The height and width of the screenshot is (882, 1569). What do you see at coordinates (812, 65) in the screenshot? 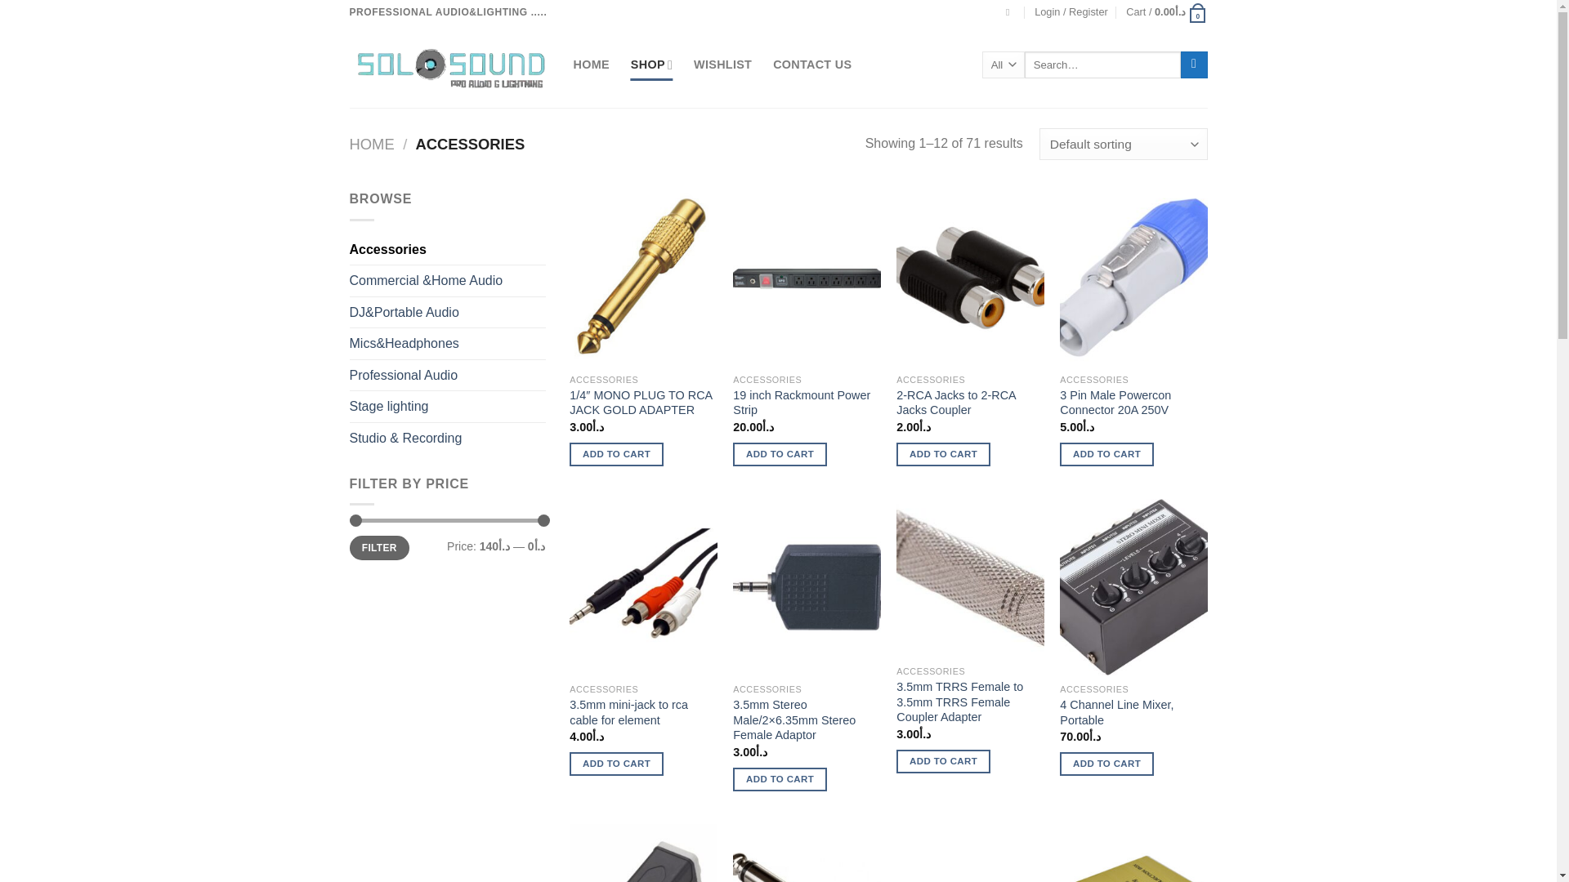
I see `CONTACT US` at bounding box center [812, 65].